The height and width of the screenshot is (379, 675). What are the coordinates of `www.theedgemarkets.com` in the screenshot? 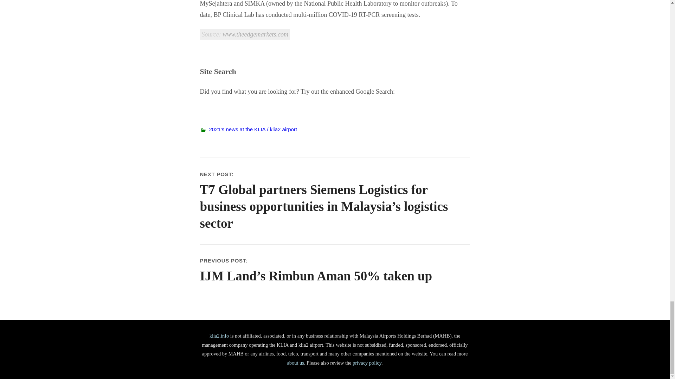 It's located at (255, 34).